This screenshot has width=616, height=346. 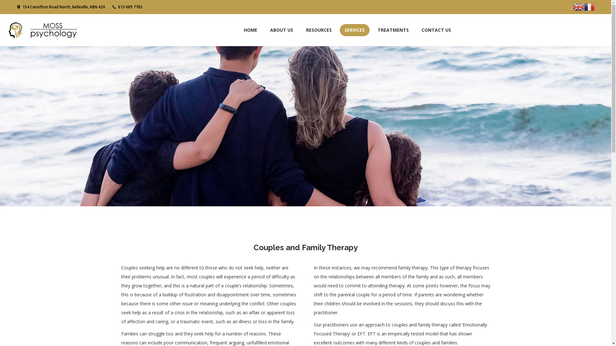 I want to click on TREATMENTS, so click(x=393, y=30).